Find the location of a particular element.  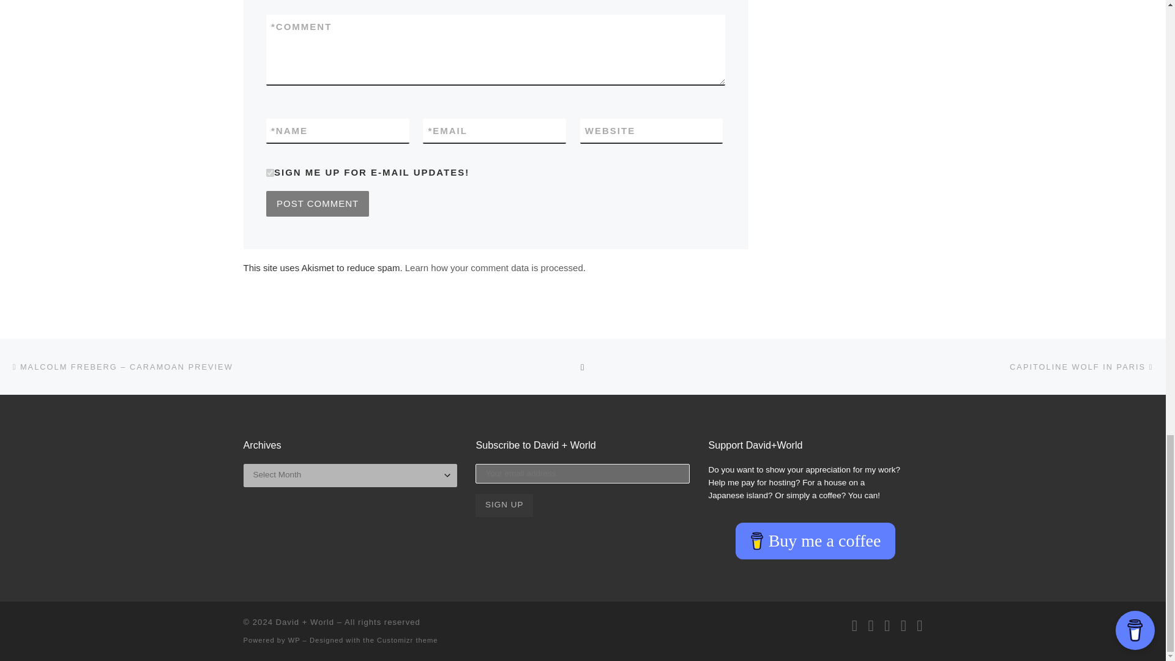

1 is located at coordinates (270, 173).